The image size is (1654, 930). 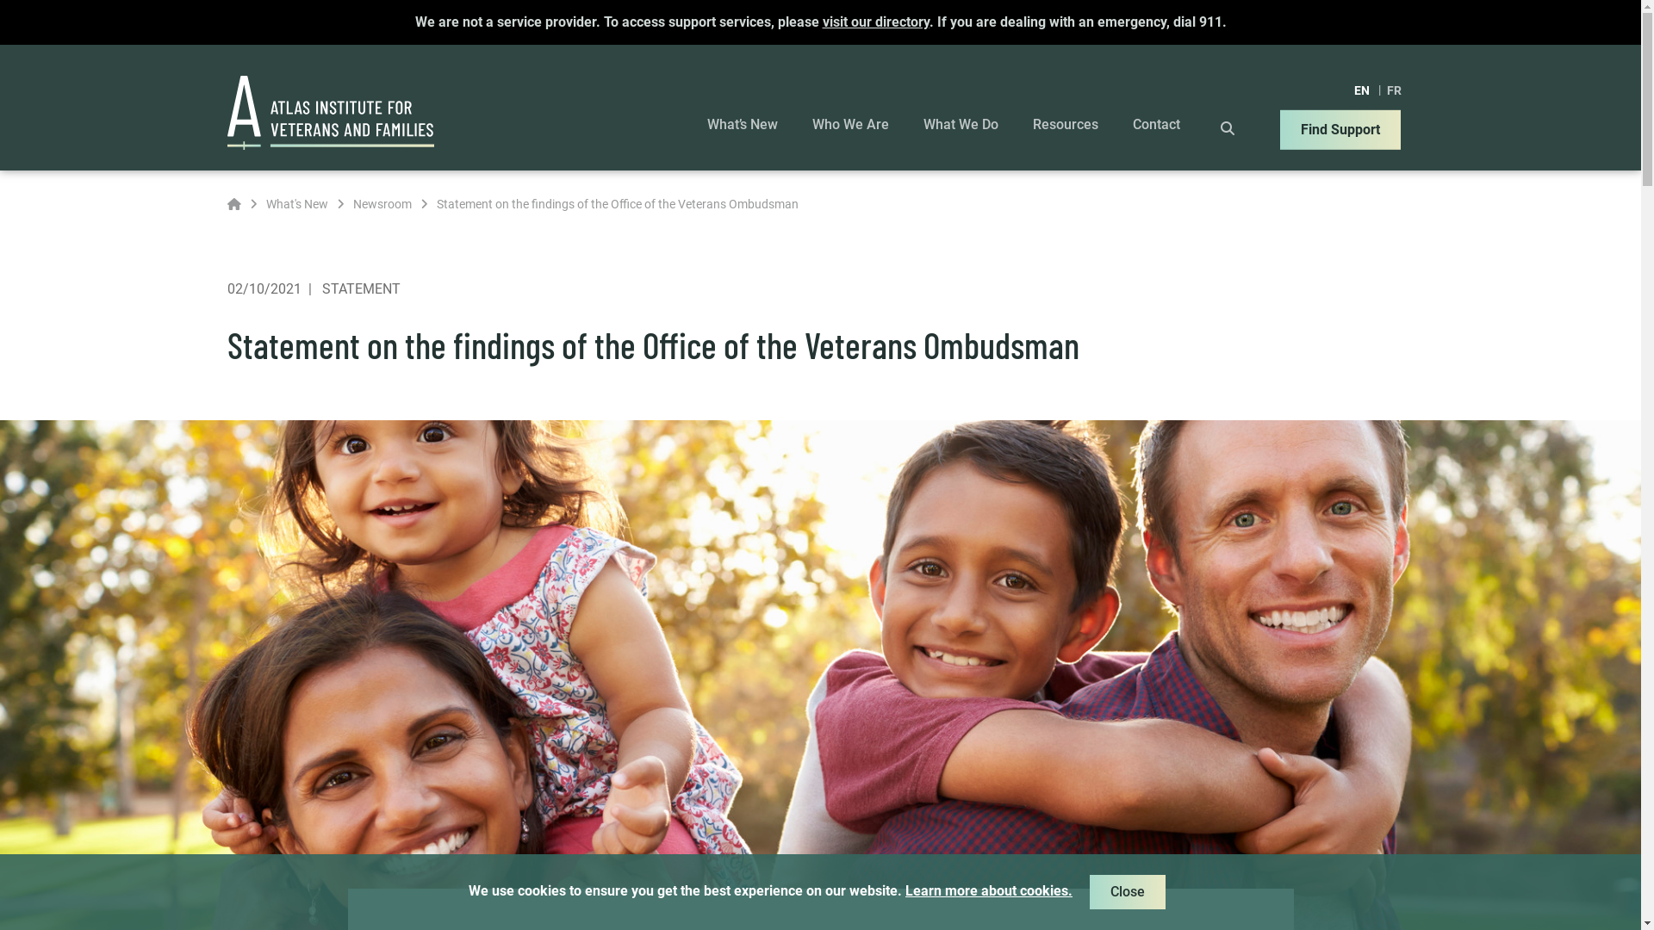 I want to click on visit our directory, so click(x=875, y=22).